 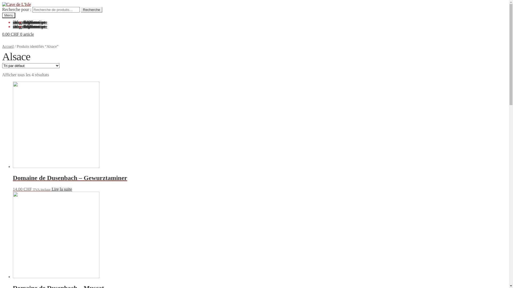 What do you see at coordinates (33, 27) in the screenshot?
I see `vos favoris` at bounding box center [33, 27].